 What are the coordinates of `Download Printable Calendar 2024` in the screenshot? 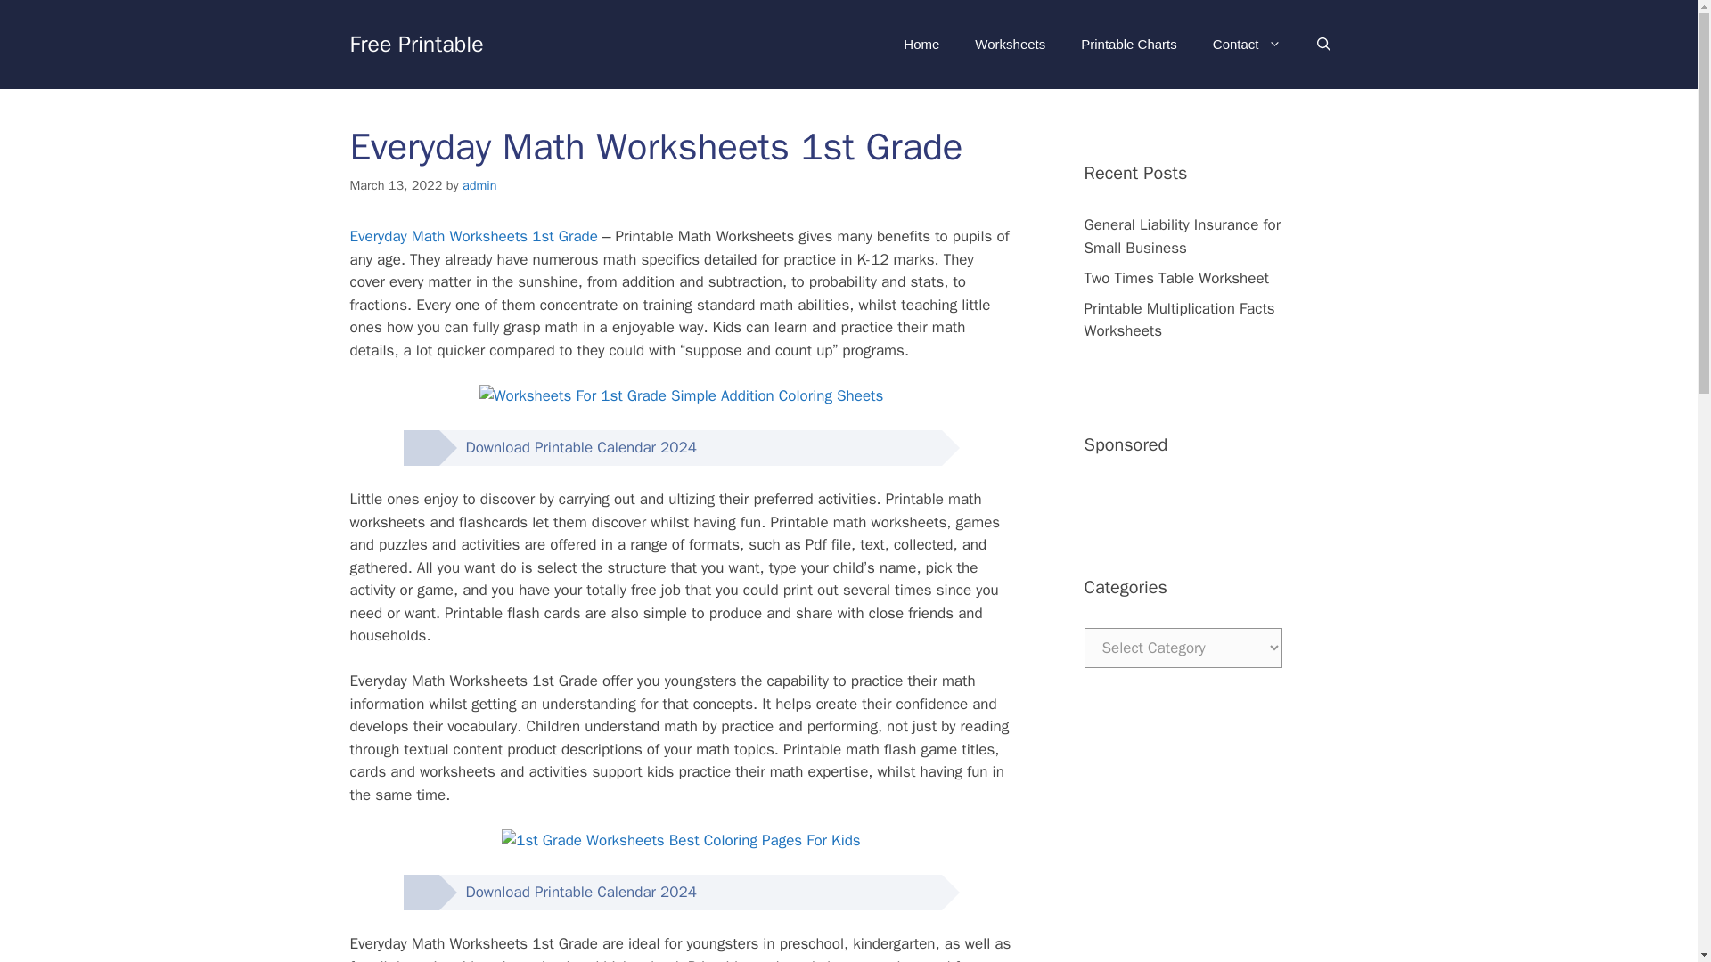 It's located at (567, 892).